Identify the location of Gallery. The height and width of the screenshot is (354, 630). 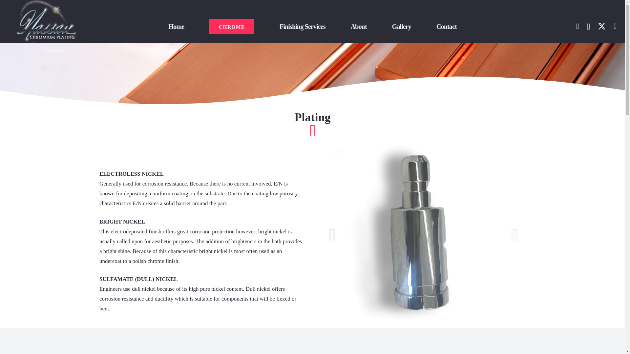
(401, 26).